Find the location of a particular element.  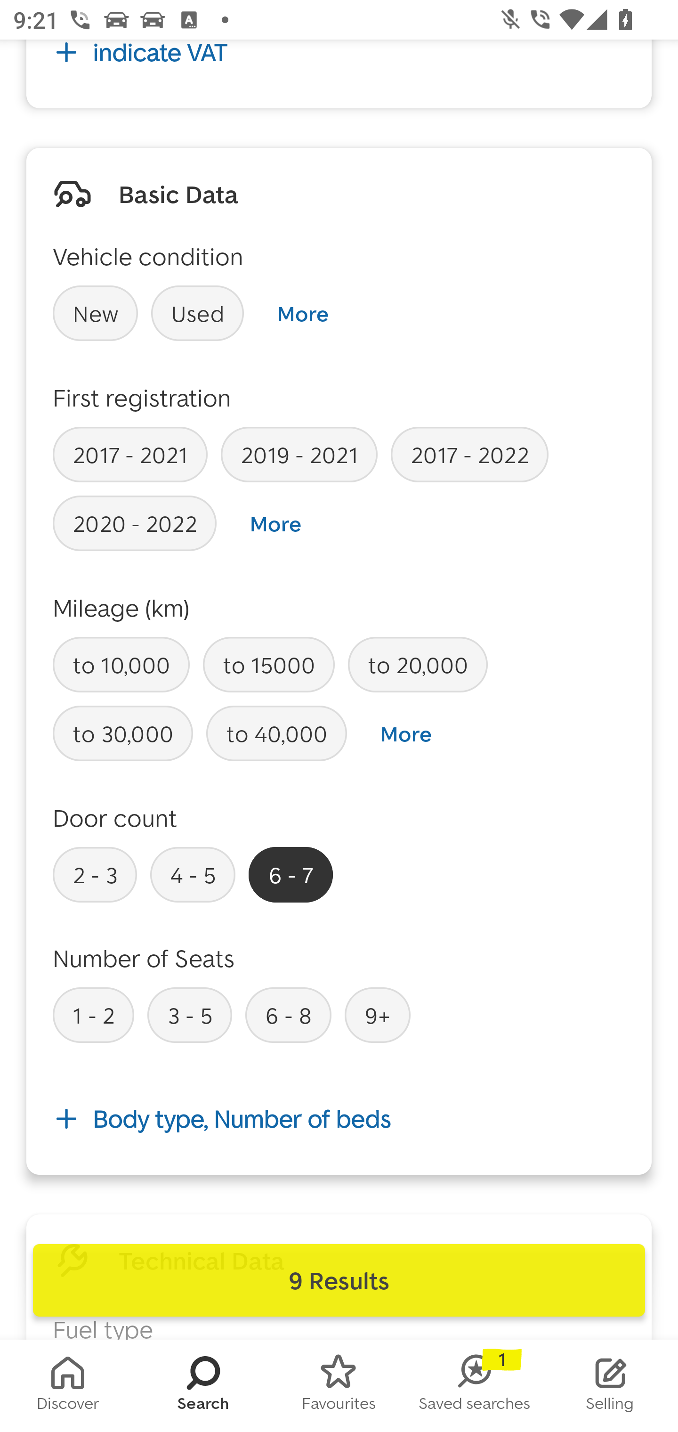

to 15000 is located at coordinates (268, 665).